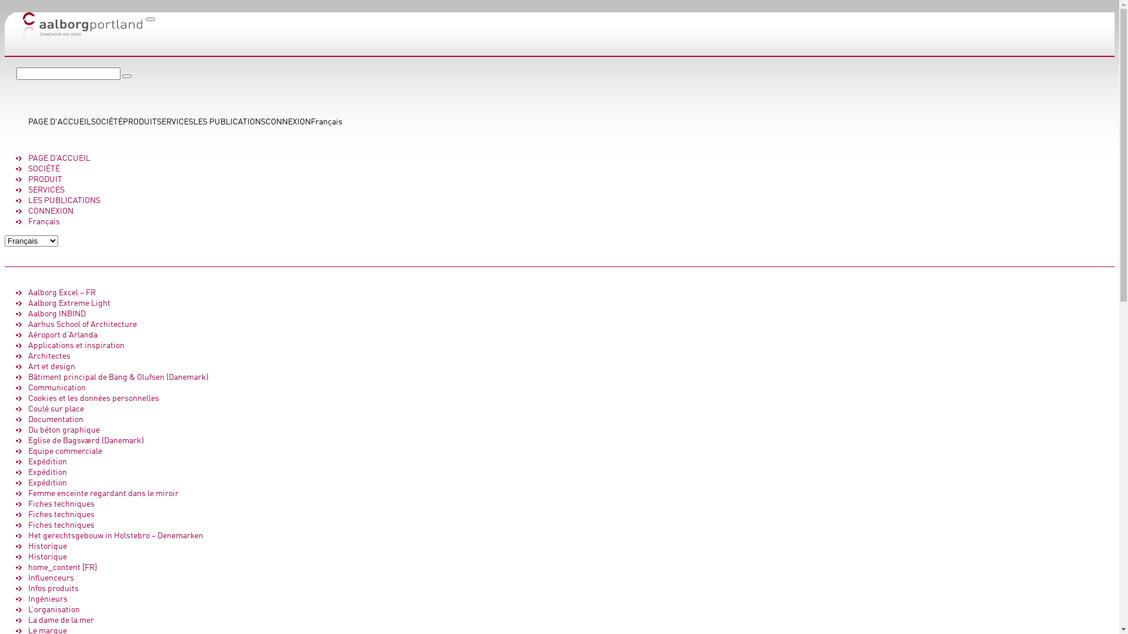 The image size is (1128, 634). Describe the element at coordinates (45, 180) in the screenshot. I see `PRODUIT` at that location.